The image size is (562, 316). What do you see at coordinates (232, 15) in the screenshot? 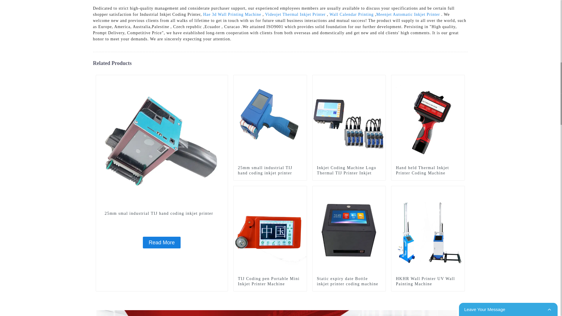
I see `Hae 3d Wall Printing Machine` at bounding box center [232, 15].